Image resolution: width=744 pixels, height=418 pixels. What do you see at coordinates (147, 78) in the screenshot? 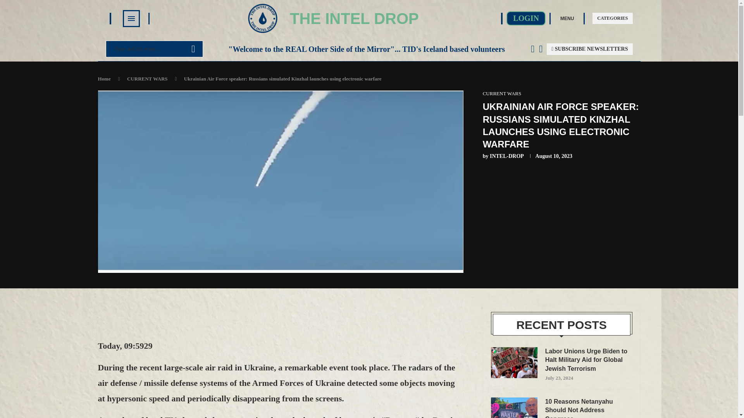
I see `CURRENT WARS` at bounding box center [147, 78].